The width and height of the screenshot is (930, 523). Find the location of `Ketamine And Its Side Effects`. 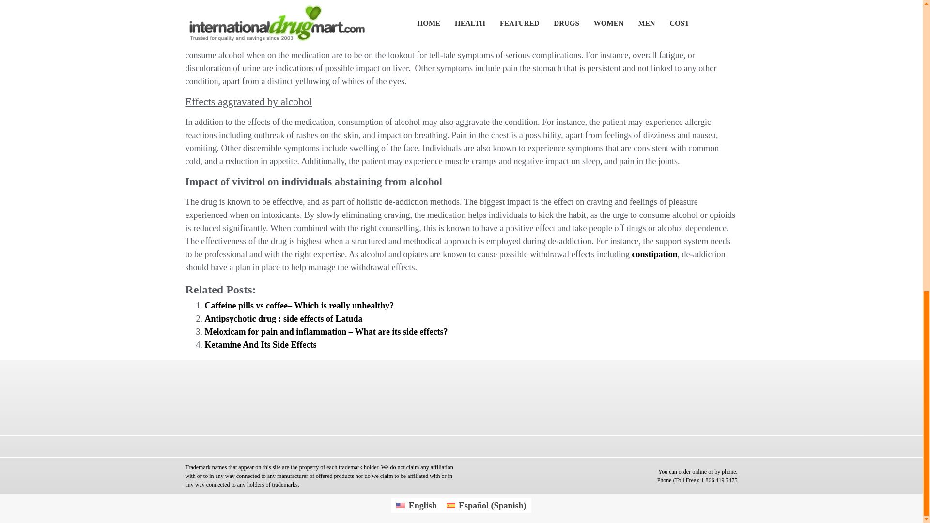

Ketamine And Its Side Effects is located at coordinates (260, 345).